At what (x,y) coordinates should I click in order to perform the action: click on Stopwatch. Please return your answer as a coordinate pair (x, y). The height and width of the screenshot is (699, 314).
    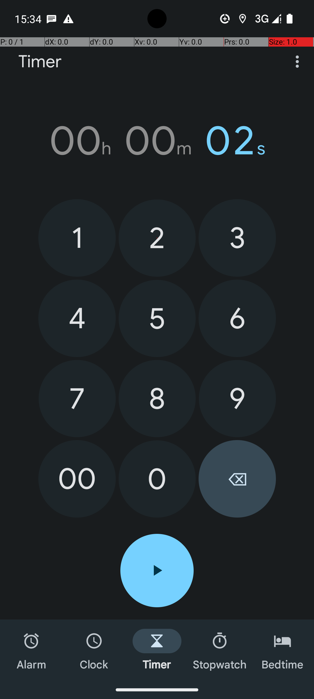
    Looking at the image, I should click on (220, 650).